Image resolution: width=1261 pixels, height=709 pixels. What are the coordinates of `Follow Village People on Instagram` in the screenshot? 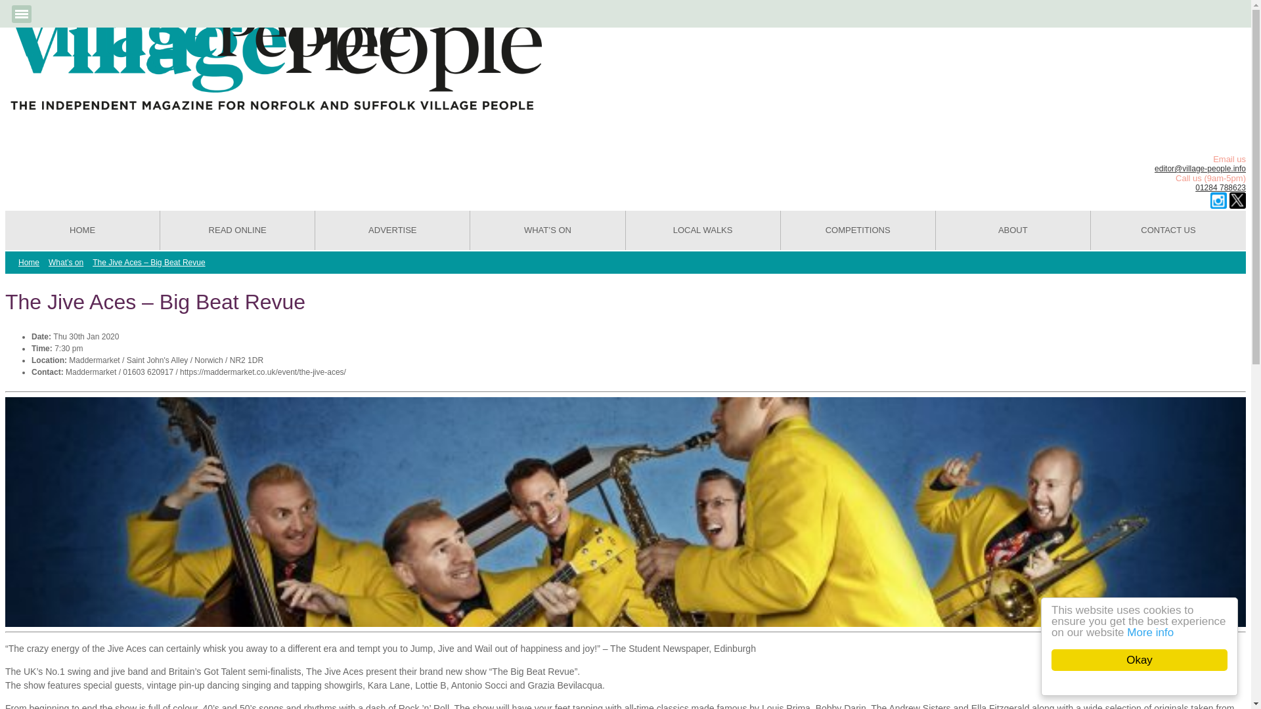 It's located at (1219, 200).